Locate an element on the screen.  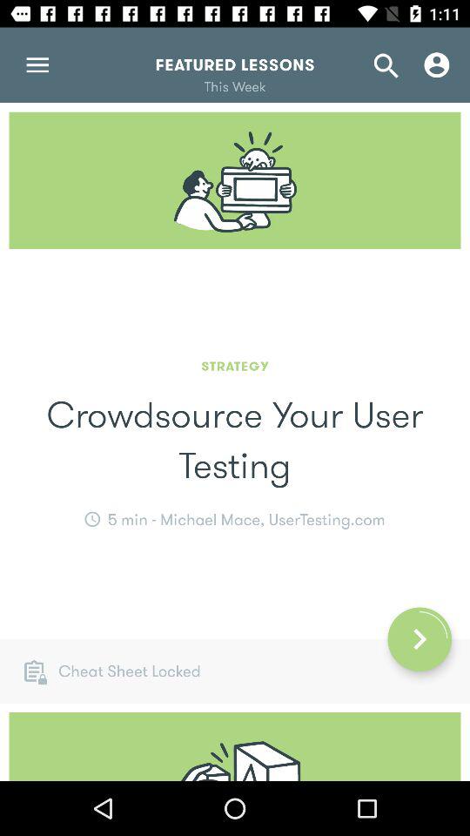
click on button right to search button is located at coordinates (437, 64).